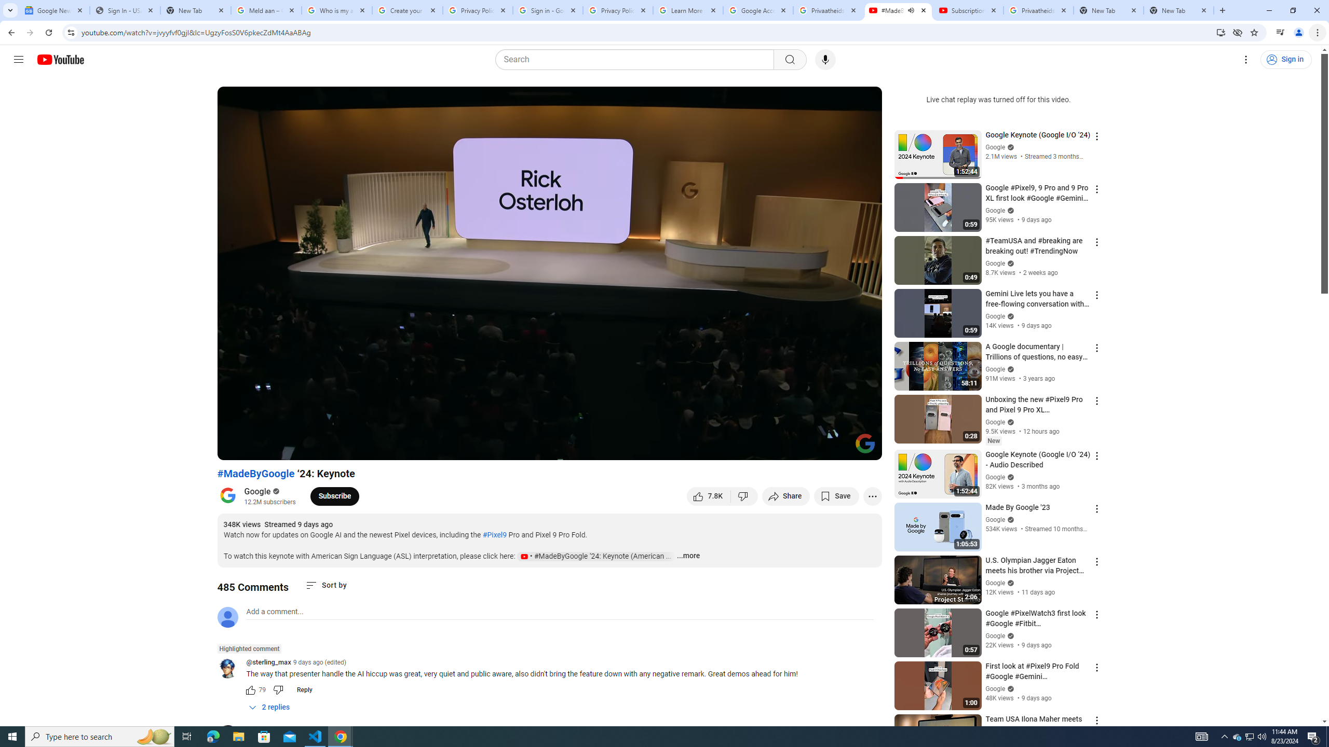  Describe the element at coordinates (865, 444) in the screenshot. I see `Channel watermark` at that location.